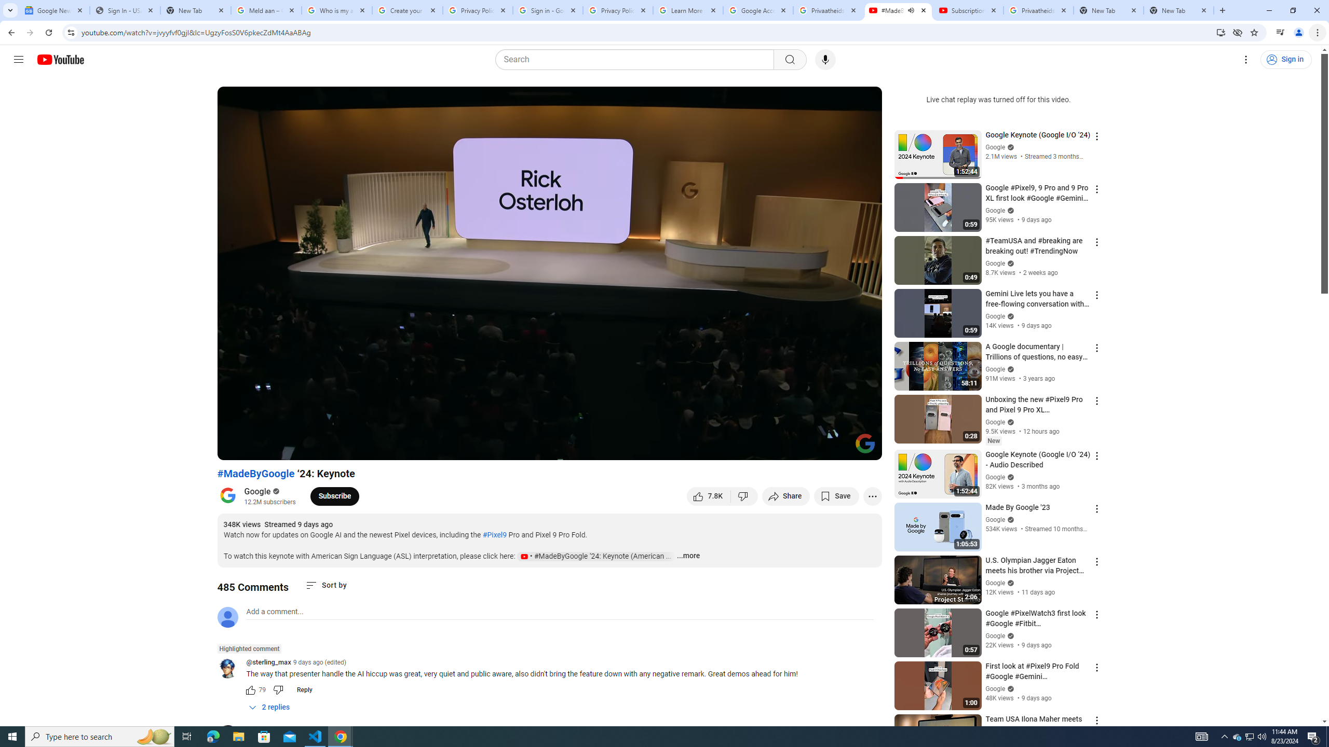  Describe the element at coordinates (865, 444) in the screenshot. I see `Channel watermark` at that location.